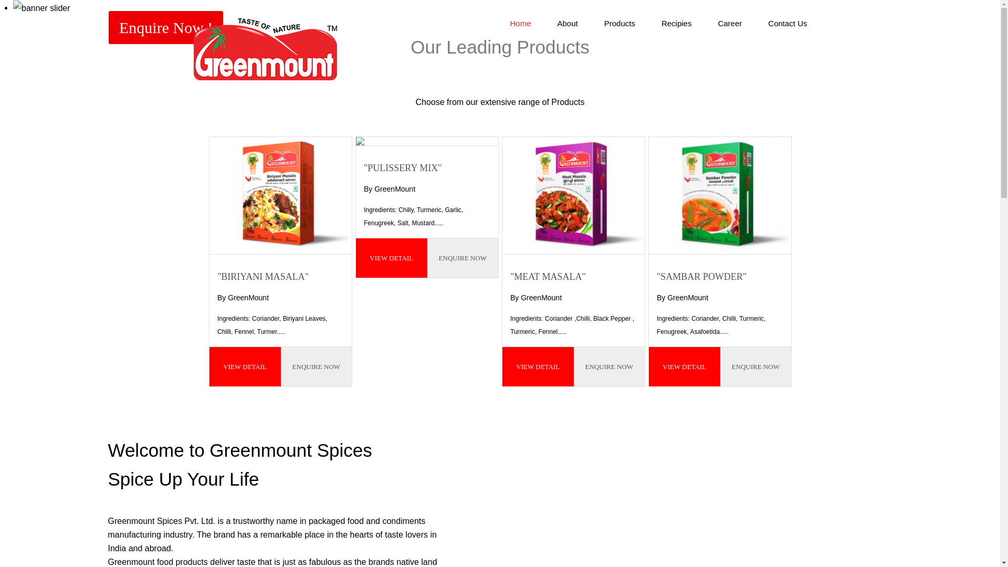 The image size is (1008, 567). What do you see at coordinates (520, 23) in the screenshot?
I see `Home` at bounding box center [520, 23].